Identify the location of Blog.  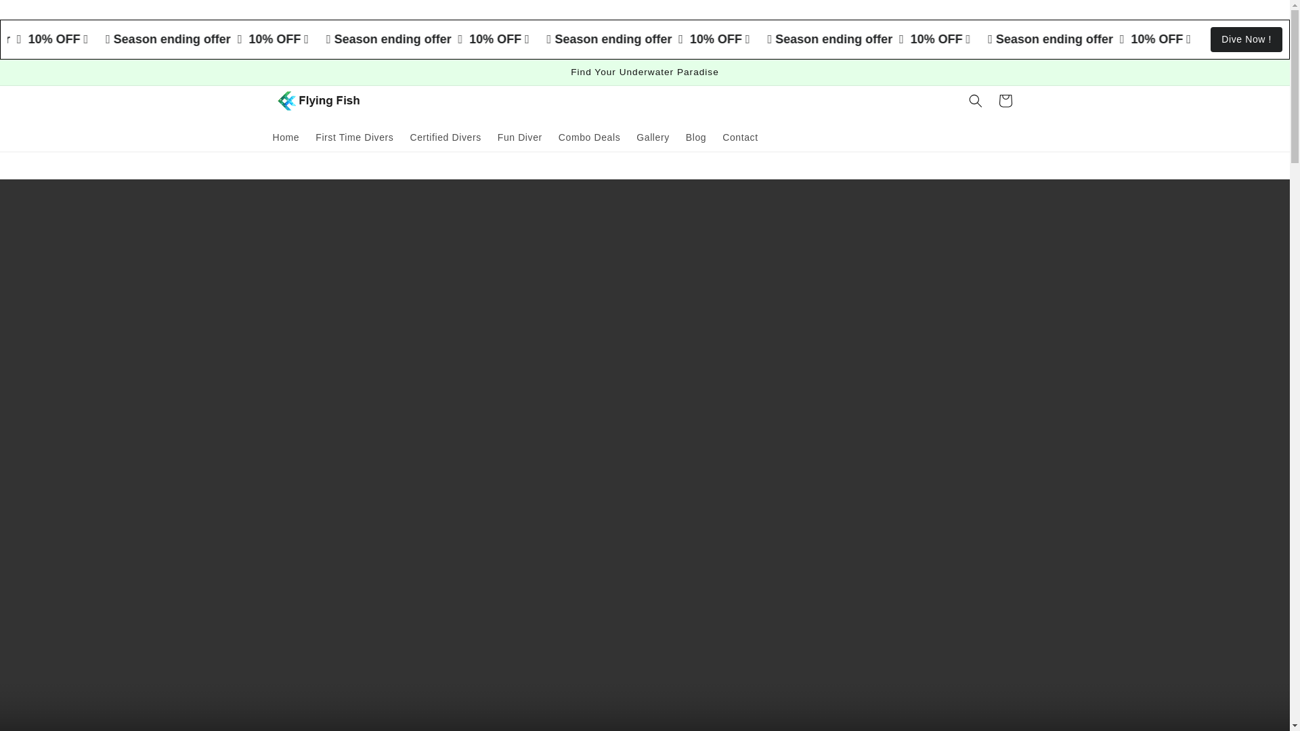
(695, 137).